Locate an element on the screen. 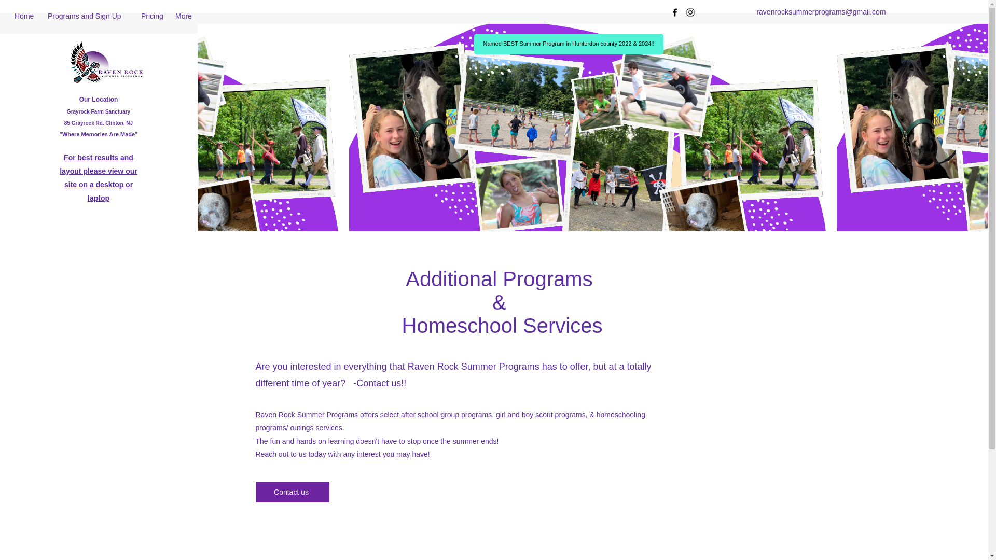 The height and width of the screenshot is (560, 996). Programs and Sign Up is located at coordinates (89, 16).